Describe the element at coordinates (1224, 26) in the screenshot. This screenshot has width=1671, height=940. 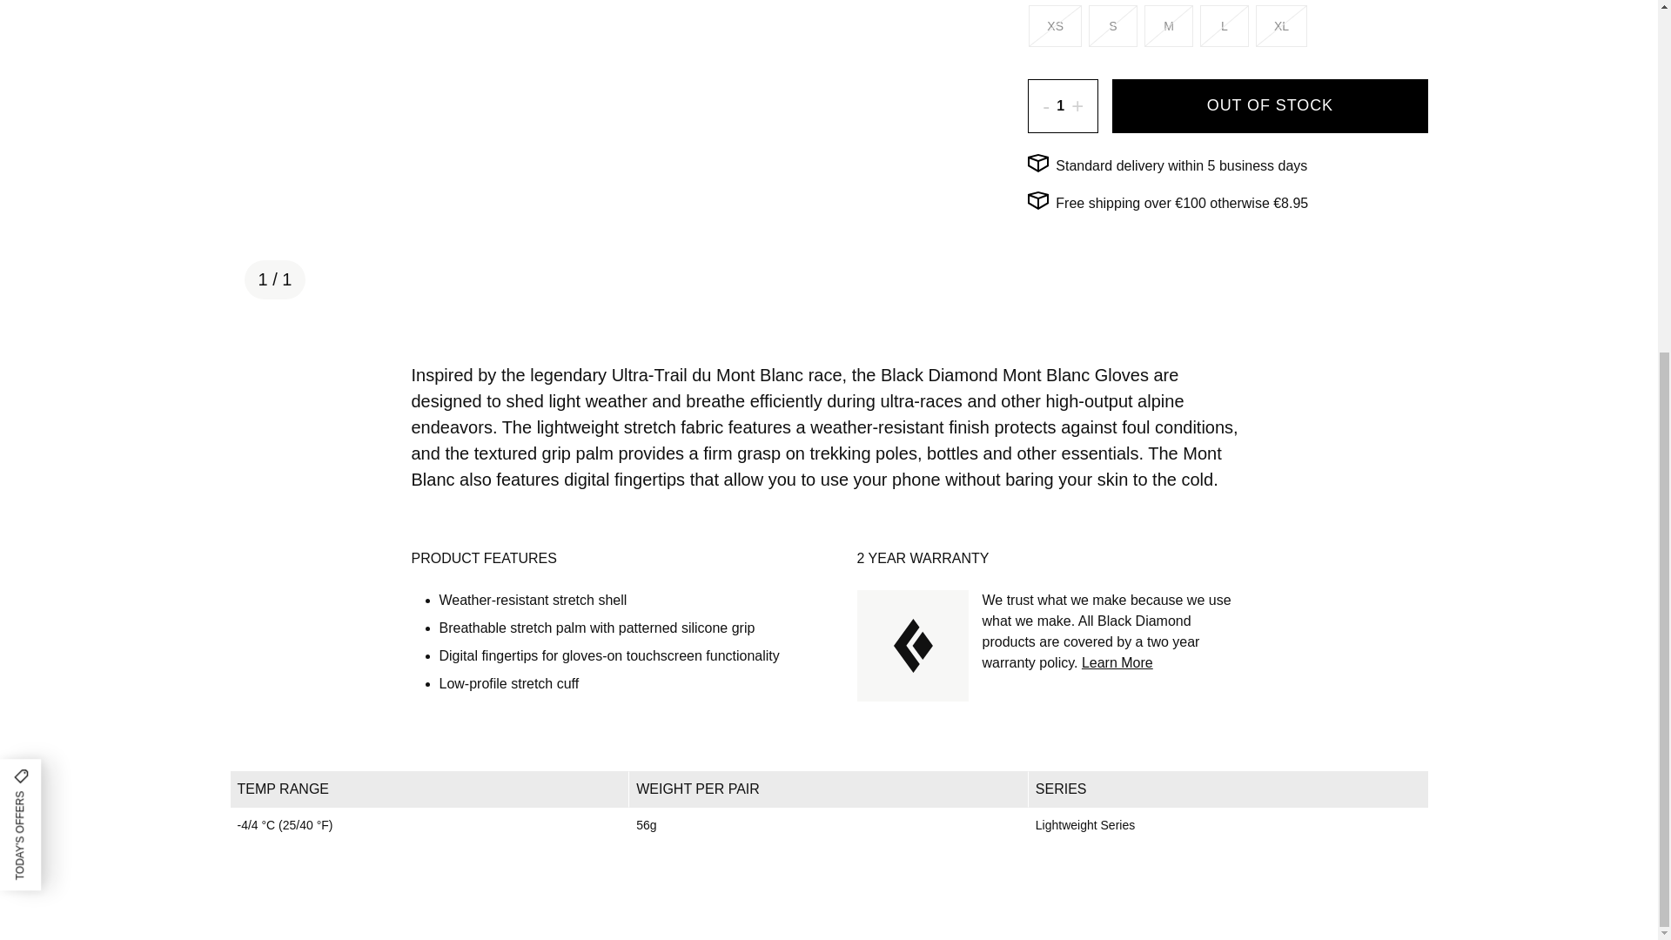
I see `L Out of Stock` at that location.